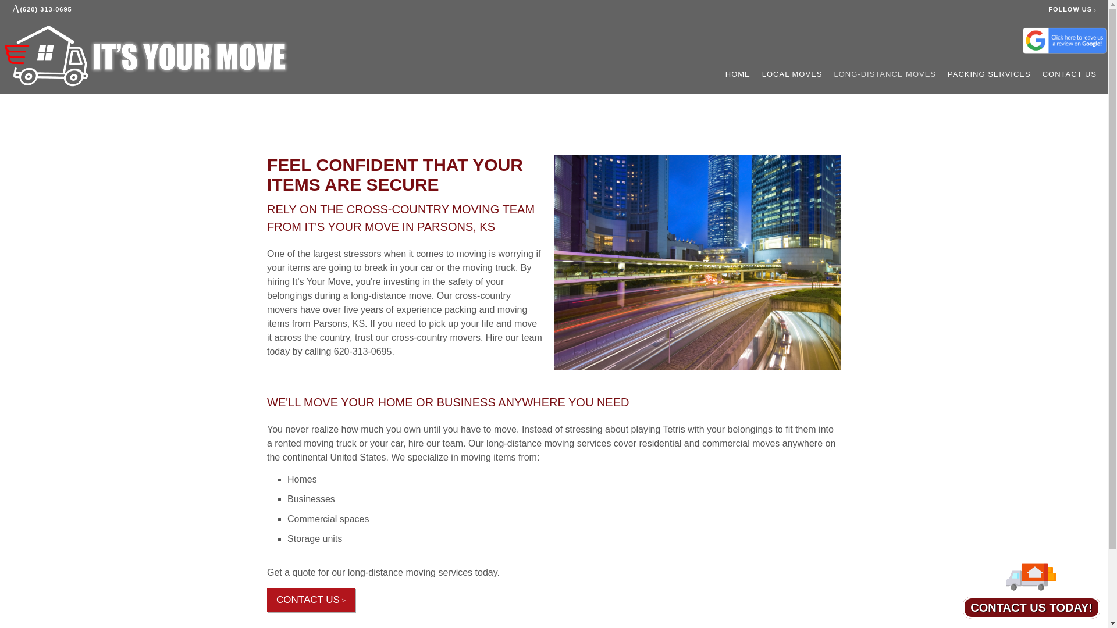  Describe the element at coordinates (1031, 602) in the screenshot. I see `CONTACT US TODAY!` at that location.